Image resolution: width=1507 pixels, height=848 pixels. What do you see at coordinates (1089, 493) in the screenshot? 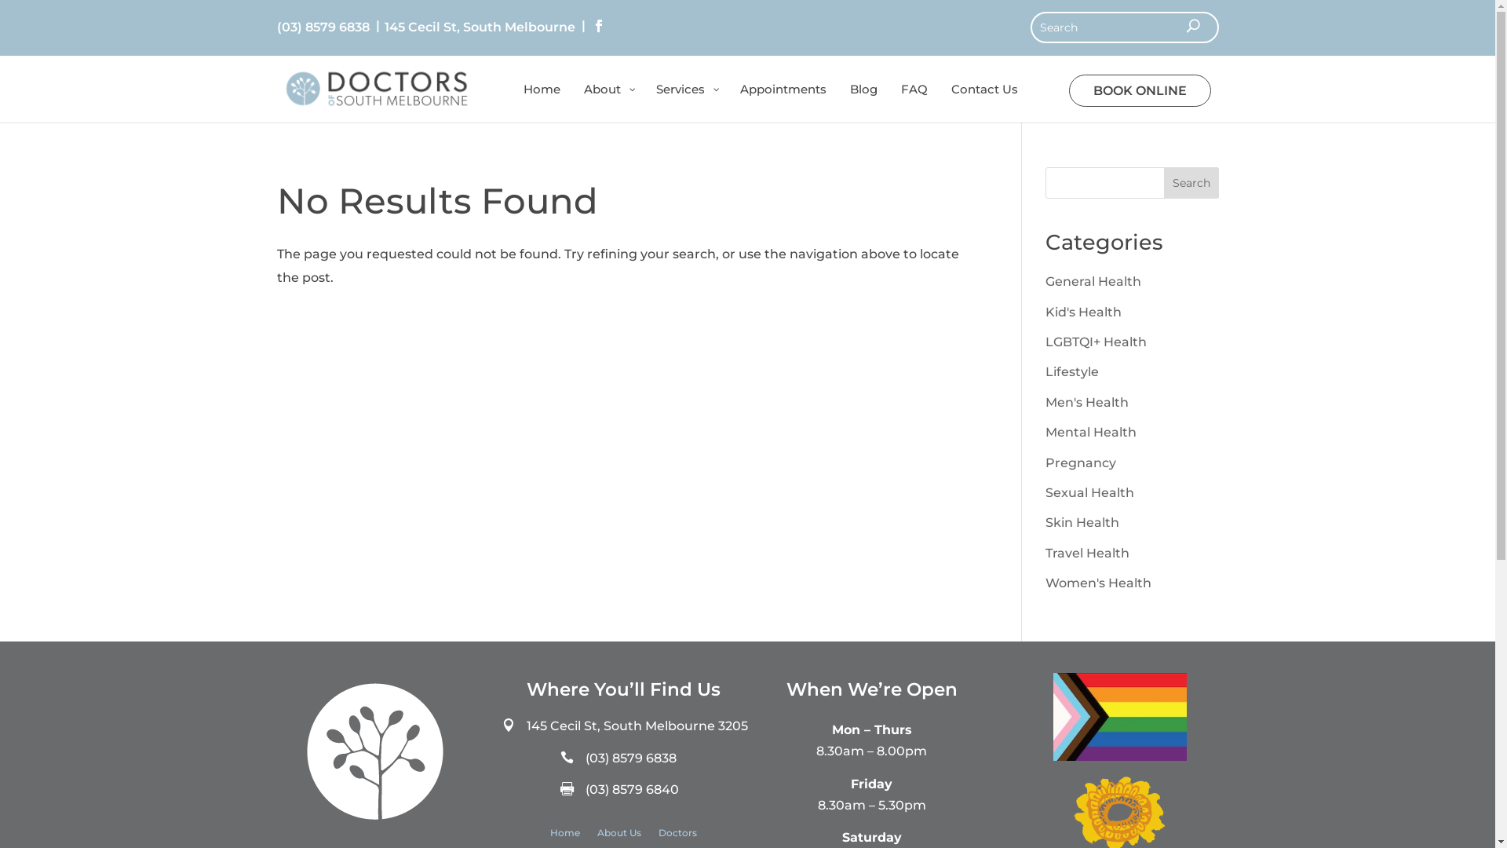
I see `Sexual Health` at bounding box center [1089, 493].